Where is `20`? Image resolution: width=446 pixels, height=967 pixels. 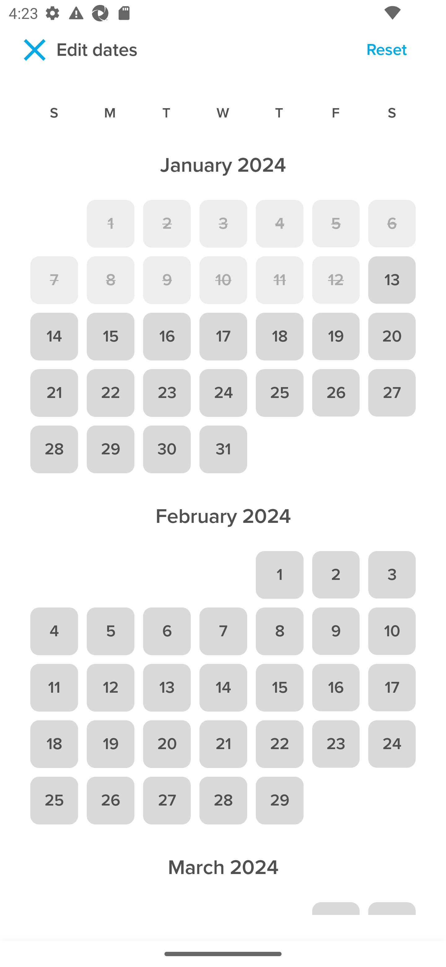 20 is located at coordinates (167, 744).